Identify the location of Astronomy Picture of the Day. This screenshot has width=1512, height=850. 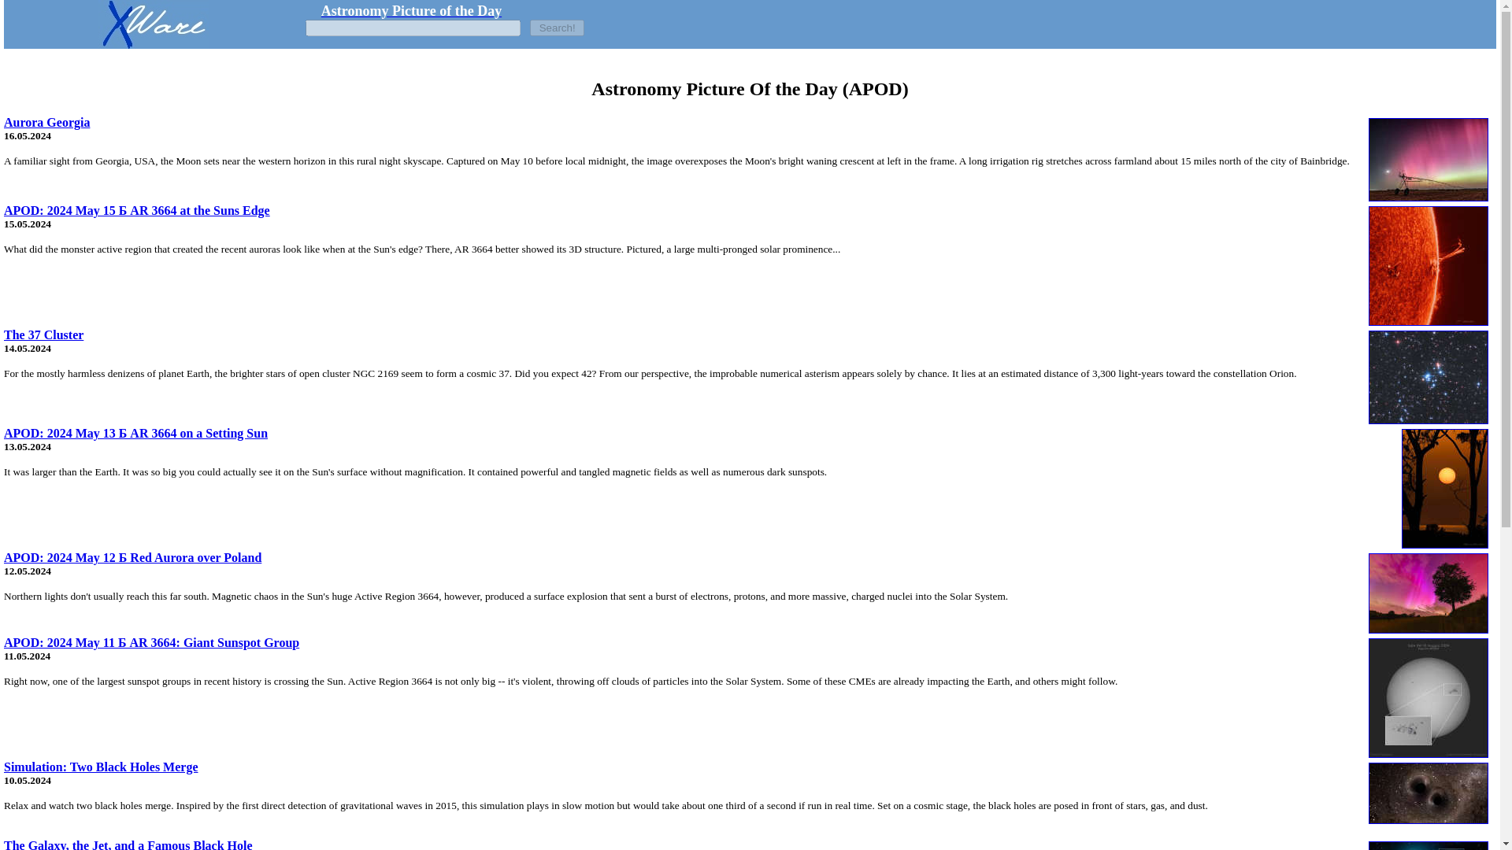
(411, 11).